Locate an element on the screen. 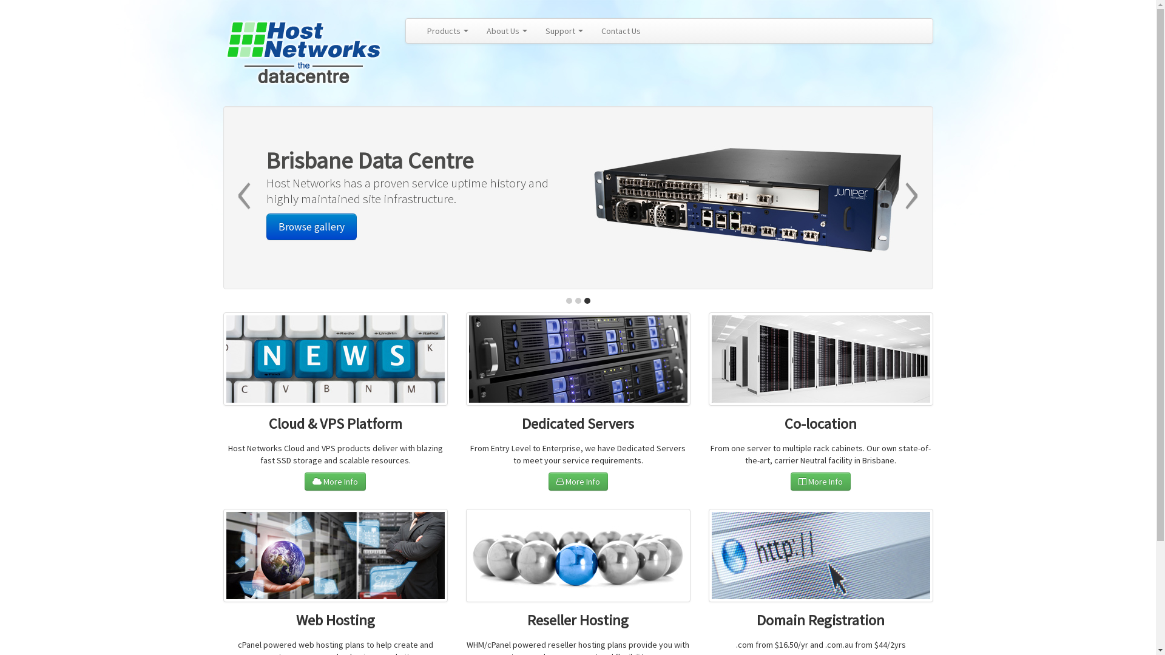 The height and width of the screenshot is (655, 1165). More Info is located at coordinates (820, 482).